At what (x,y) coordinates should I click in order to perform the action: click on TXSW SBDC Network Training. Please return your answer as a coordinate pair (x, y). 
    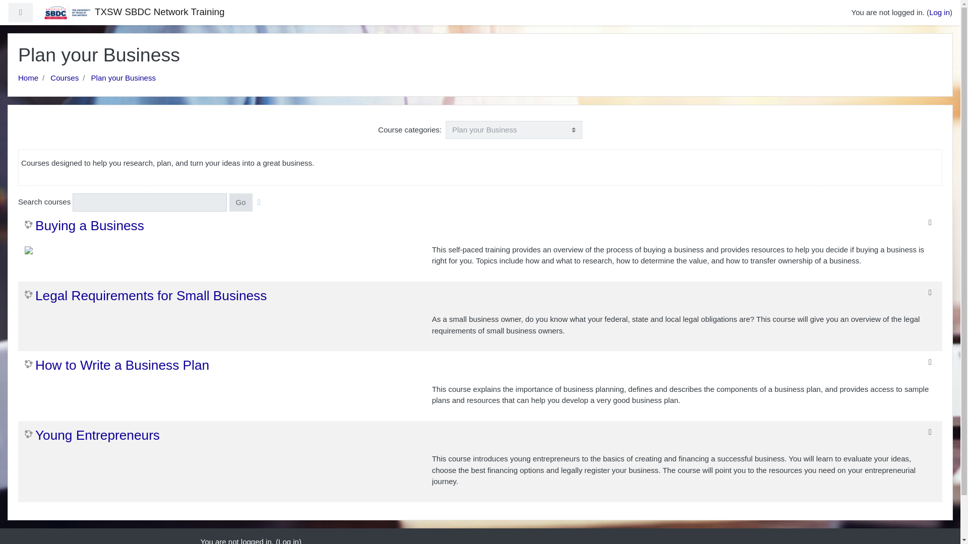
    Looking at the image, I should click on (134, 12).